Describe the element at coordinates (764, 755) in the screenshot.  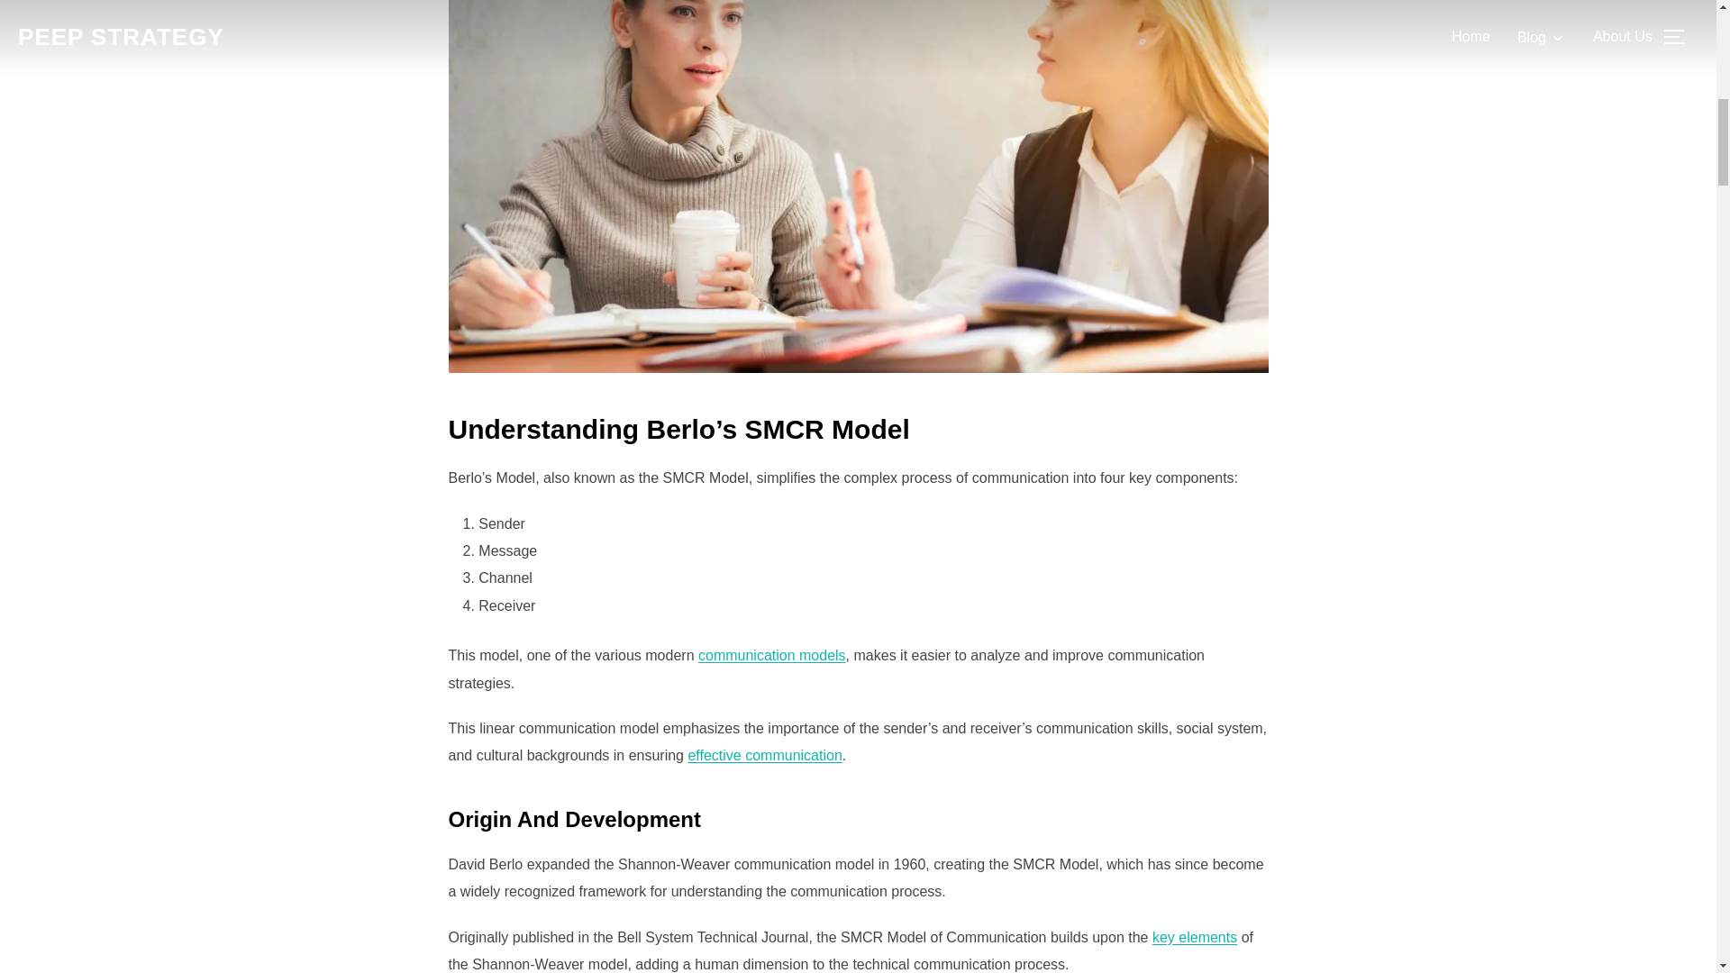
I see `effective communication` at that location.